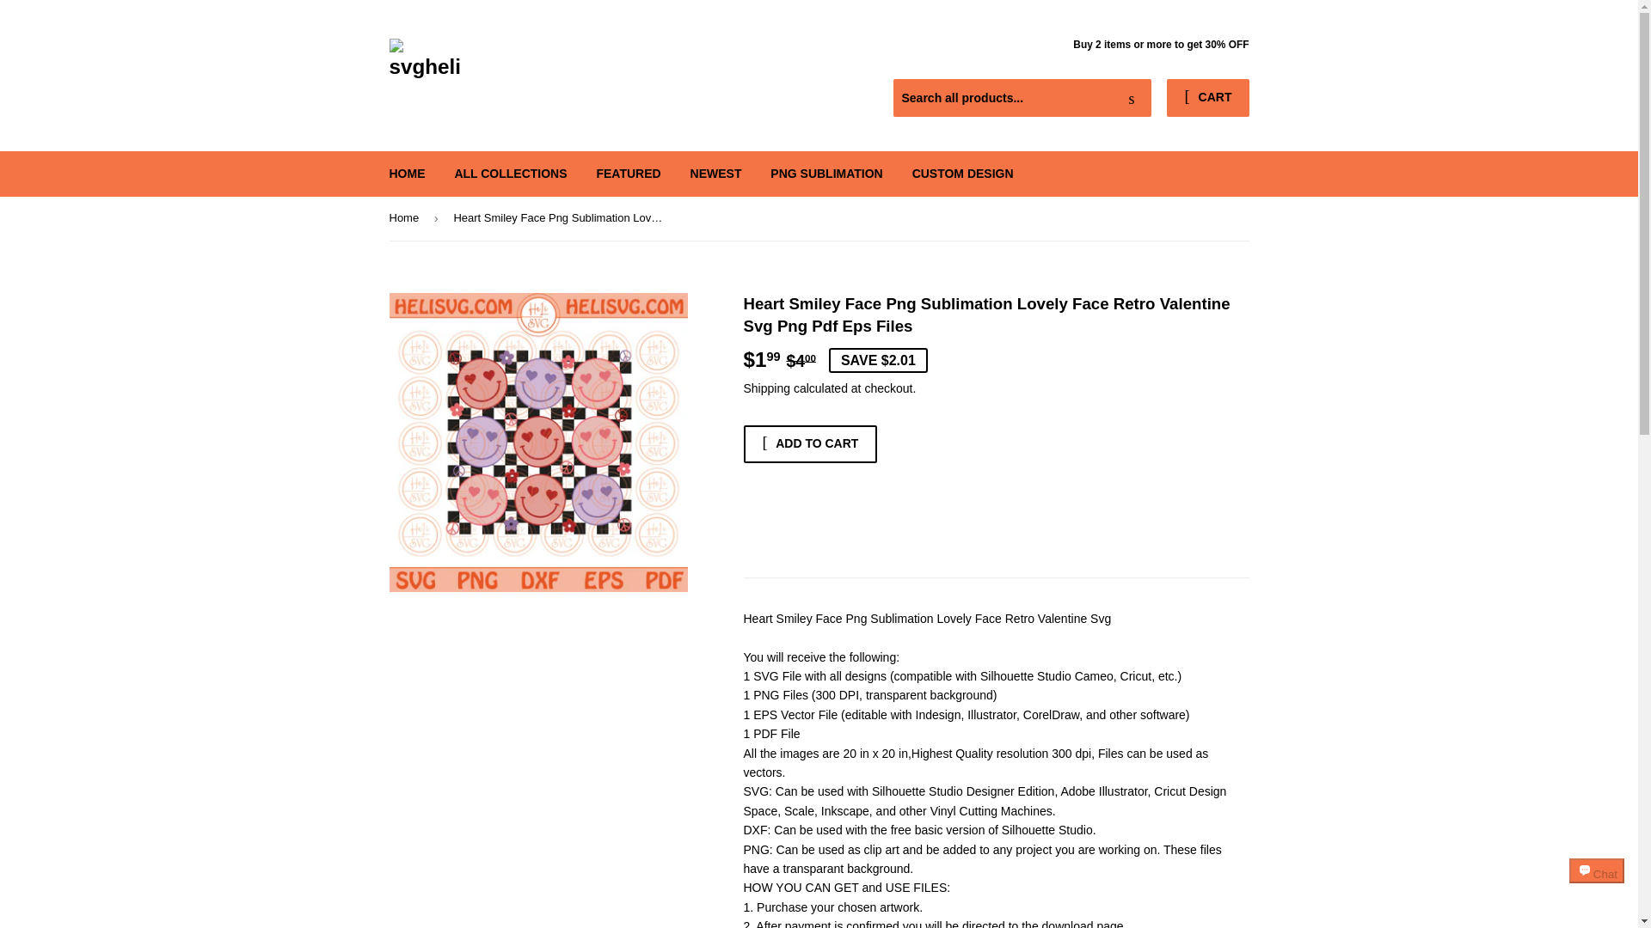 The width and height of the screenshot is (1651, 928). What do you see at coordinates (1597, 886) in the screenshot?
I see `Shopify online store chat` at bounding box center [1597, 886].